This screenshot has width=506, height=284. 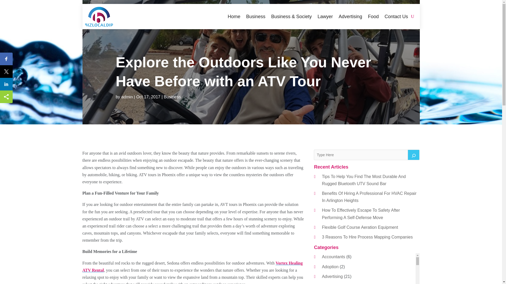 What do you see at coordinates (234, 16) in the screenshot?
I see `Home` at bounding box center [234, 16].